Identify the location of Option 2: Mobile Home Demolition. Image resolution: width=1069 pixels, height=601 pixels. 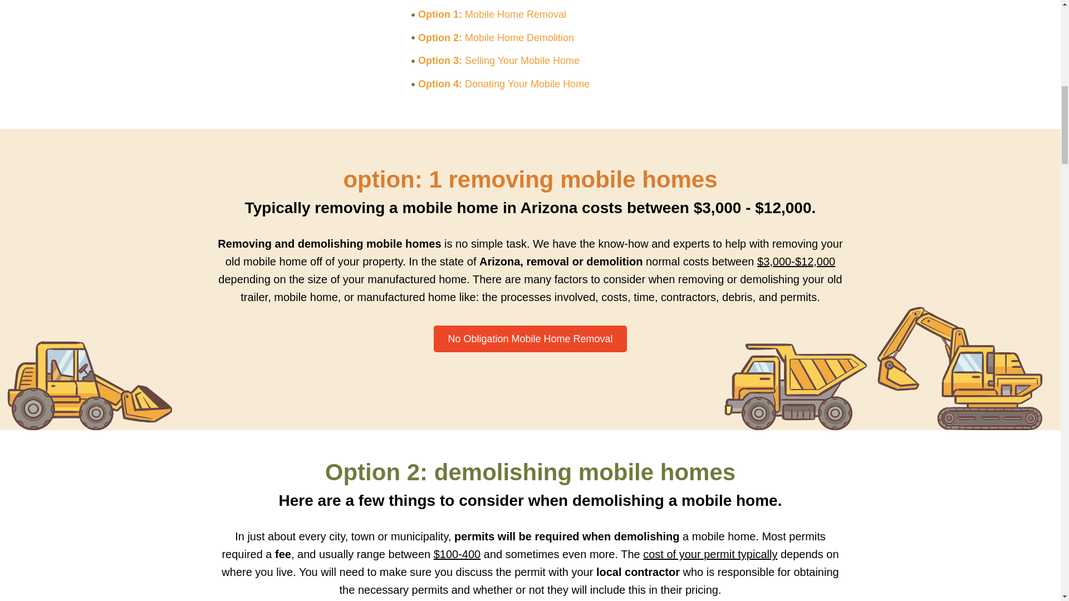
(529, 38).